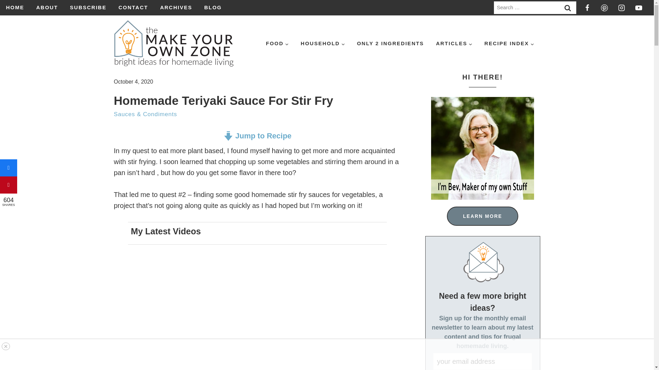 Image resolution: width=659 pixels, height=370 pixels. I want to click on ONLY 2 INGREDIENTS, so click(390, 43).